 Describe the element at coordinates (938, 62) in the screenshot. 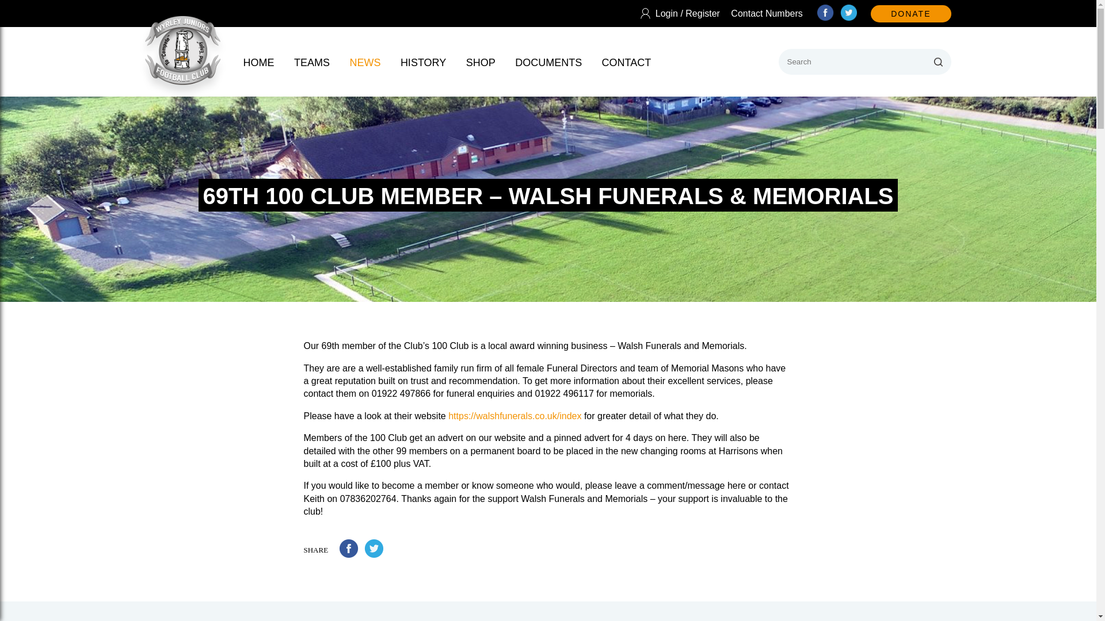

I see `Search` at that location.